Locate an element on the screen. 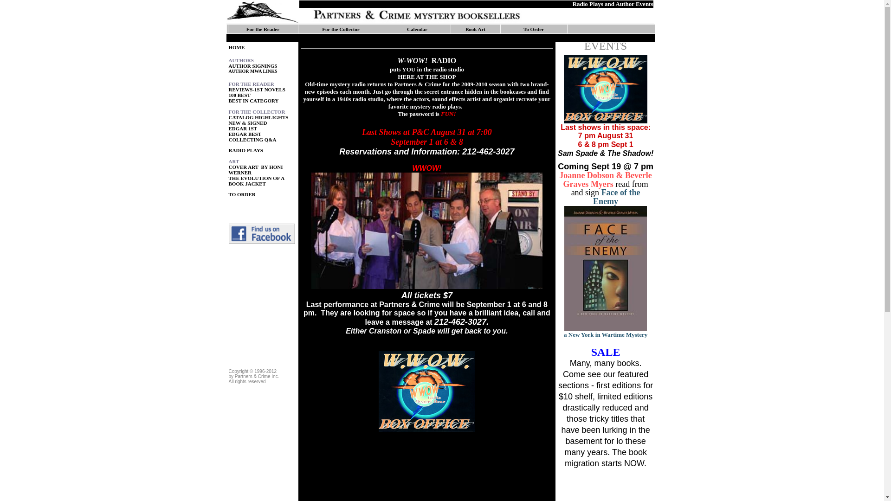 The image size is (891, 501). COVER ART  BY HONI WERNER is located at coordinates (255, 170).